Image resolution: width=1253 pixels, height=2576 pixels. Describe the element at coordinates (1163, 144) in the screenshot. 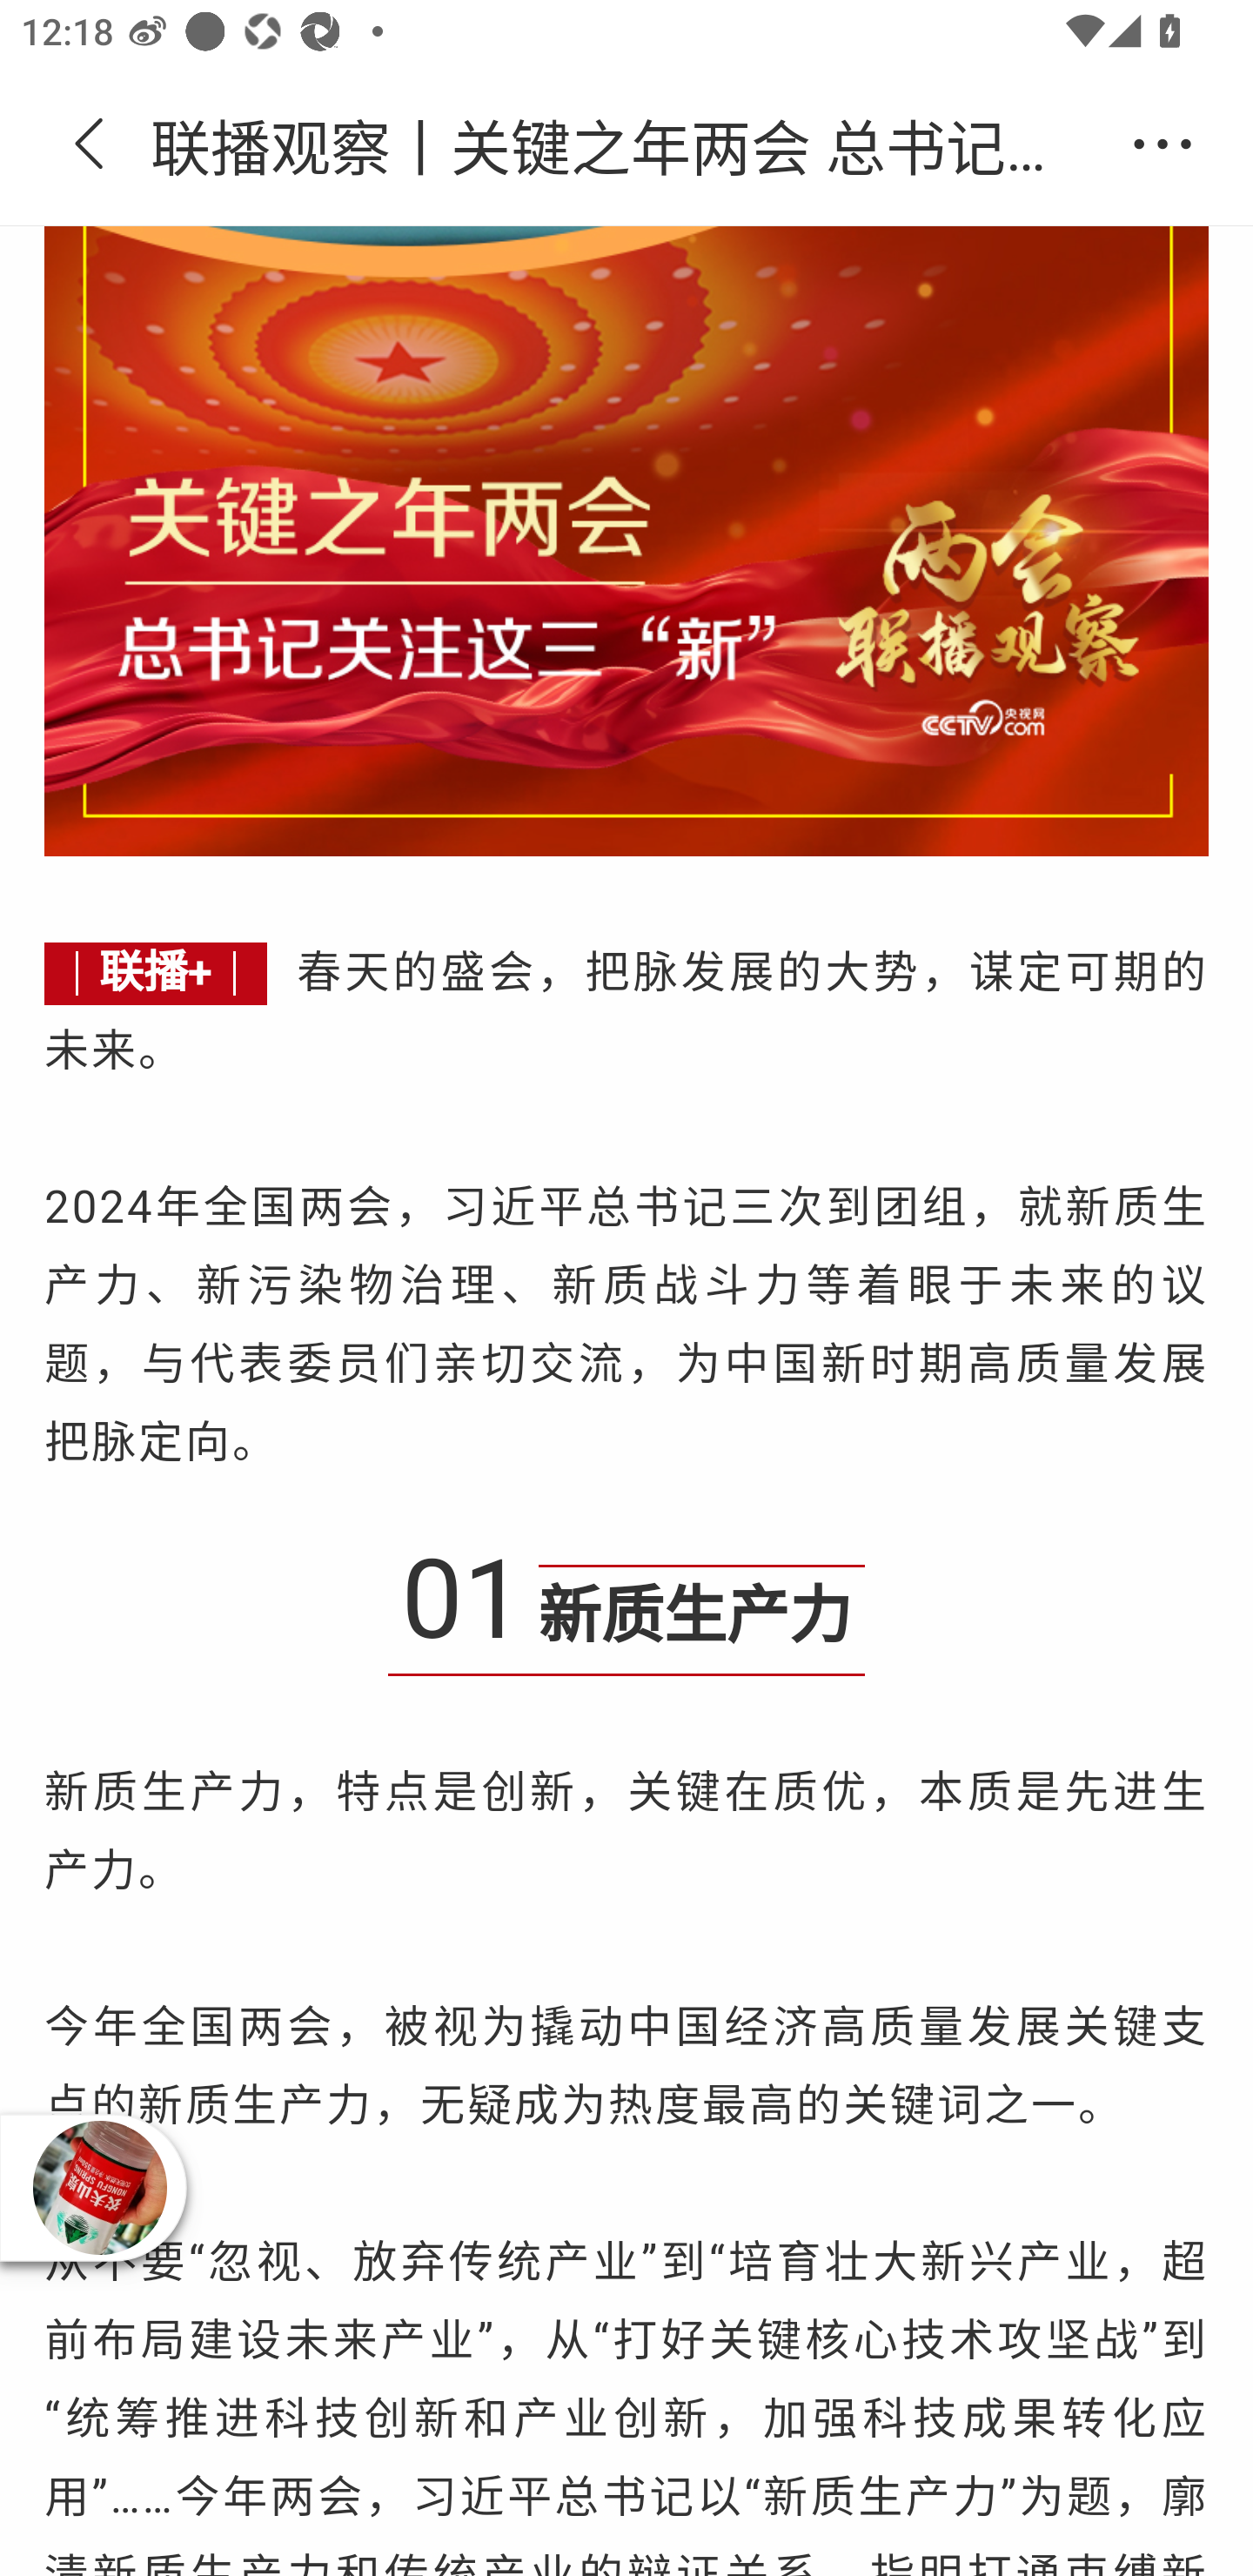

I see ` 更多` at that location.